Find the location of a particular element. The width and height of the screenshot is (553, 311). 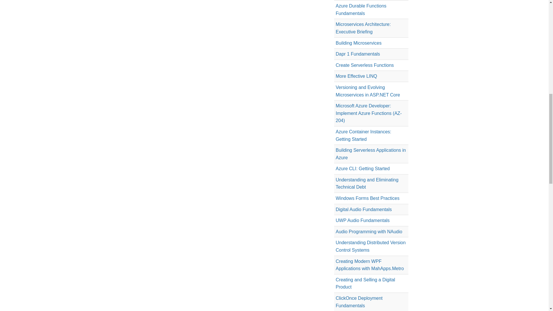

Building Microservices is located at coordinates (358, 43).